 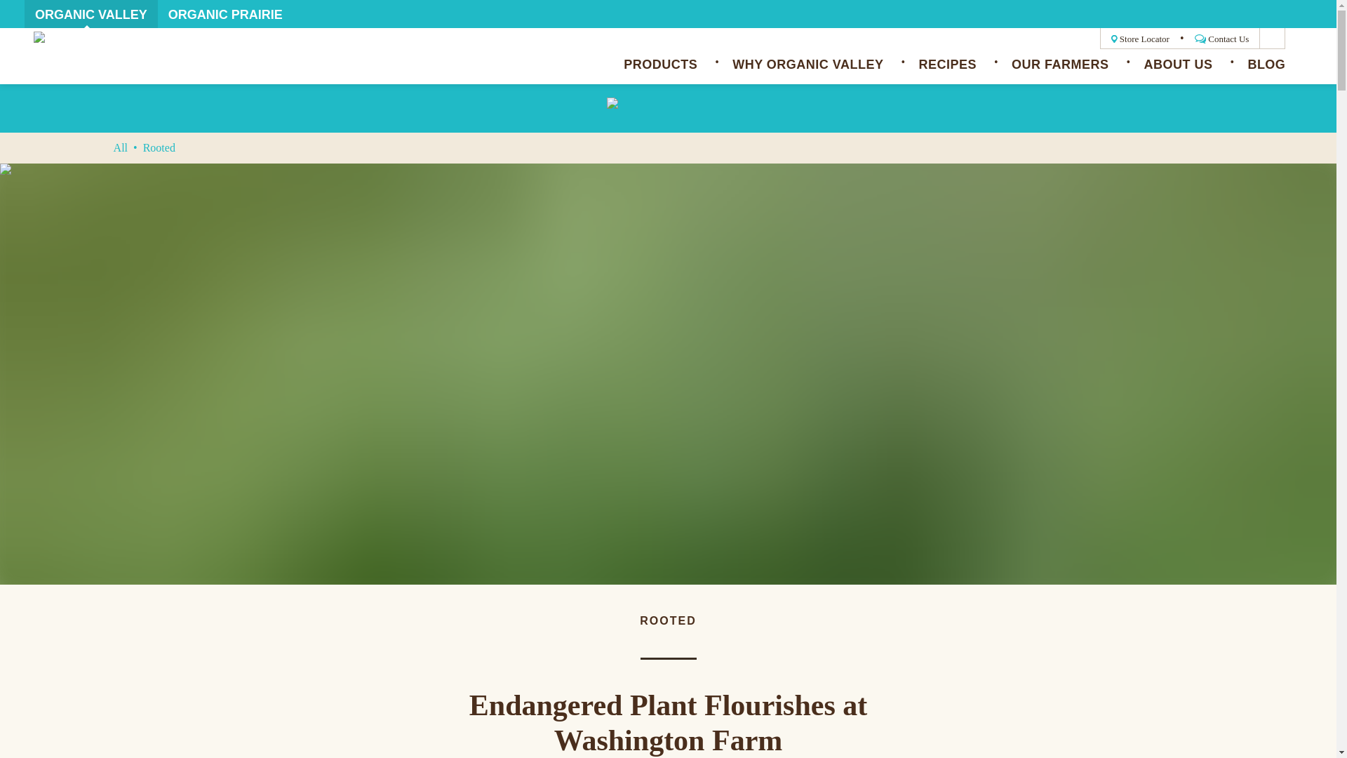 What do you see at coordinates (808, 73) in the screenshot?
I see `WHY ORGANIC VALLEY` at bounding box center [808, 73].